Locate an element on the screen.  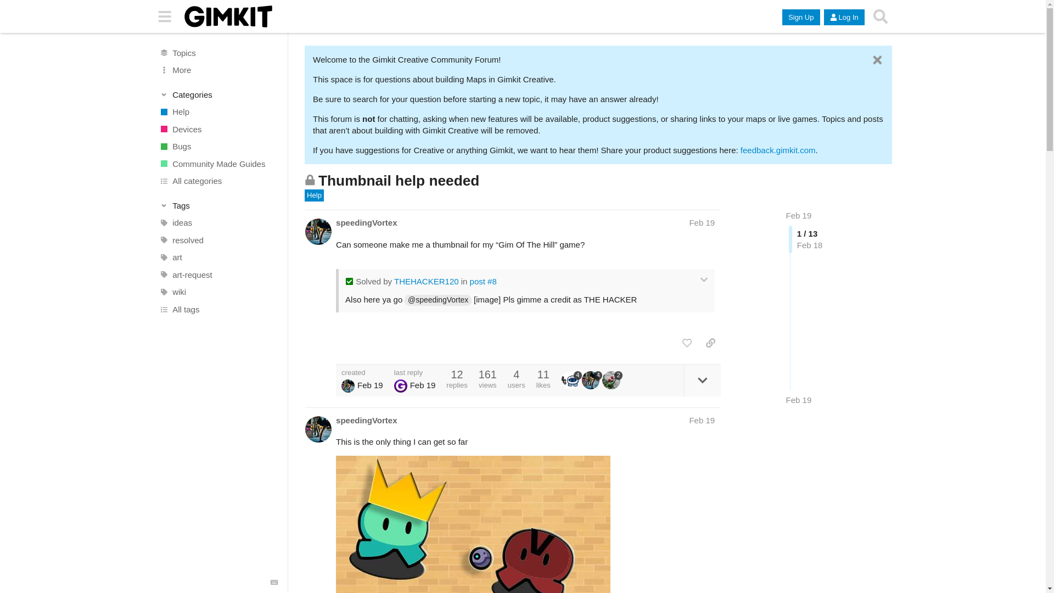
Log In is located at coordinates (844, 18).